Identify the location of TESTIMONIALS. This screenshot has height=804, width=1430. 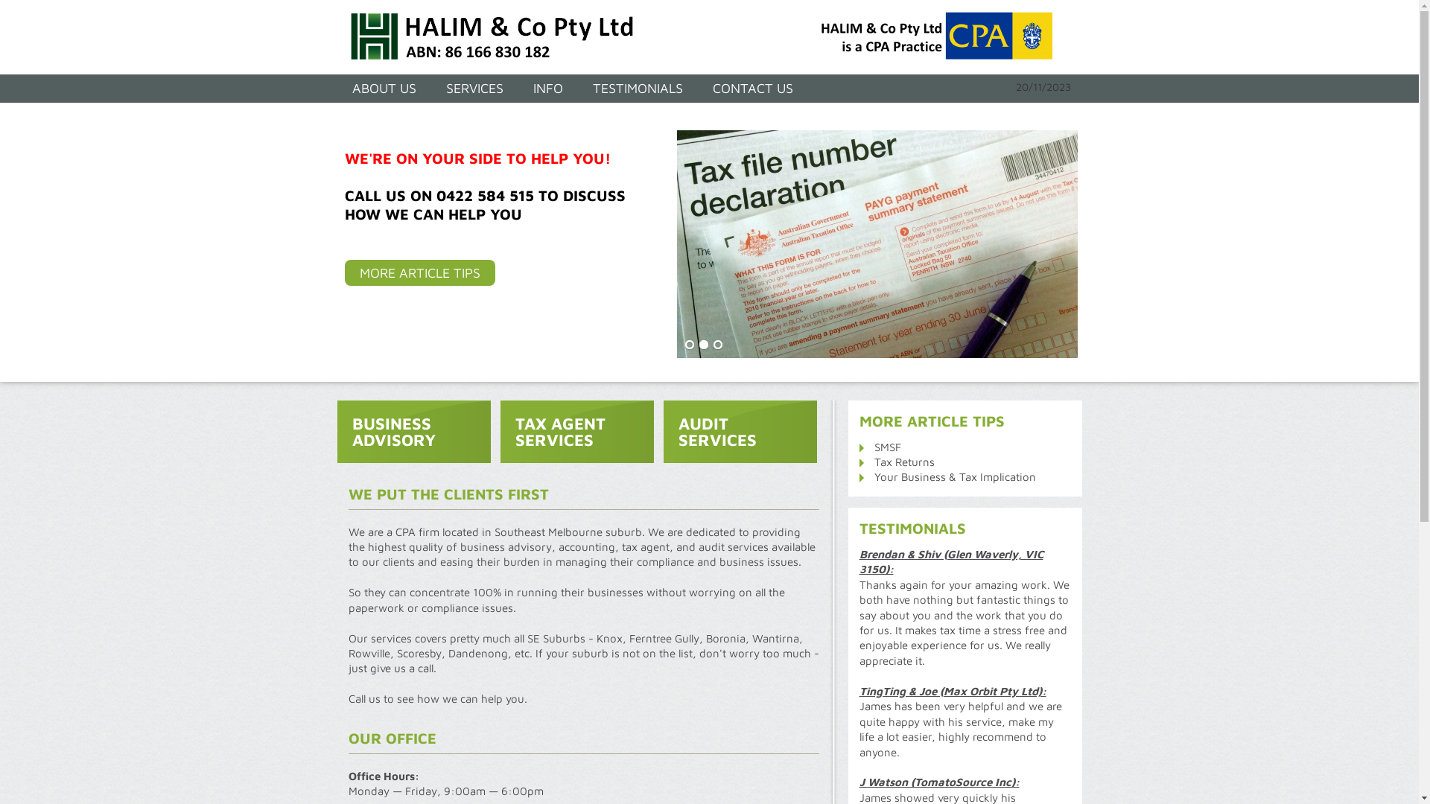
(638, 89).